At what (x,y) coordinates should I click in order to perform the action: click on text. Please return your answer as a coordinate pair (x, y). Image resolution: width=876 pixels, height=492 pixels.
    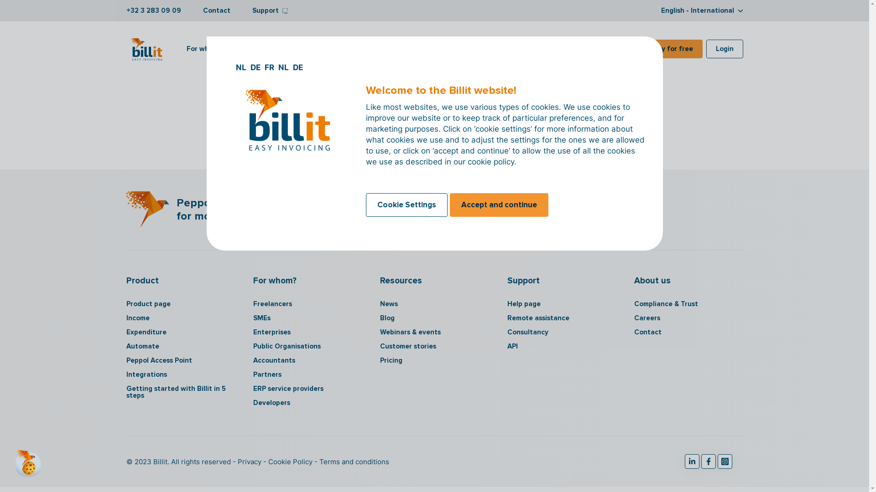
    Looking at the image, I should click on (692, 461).